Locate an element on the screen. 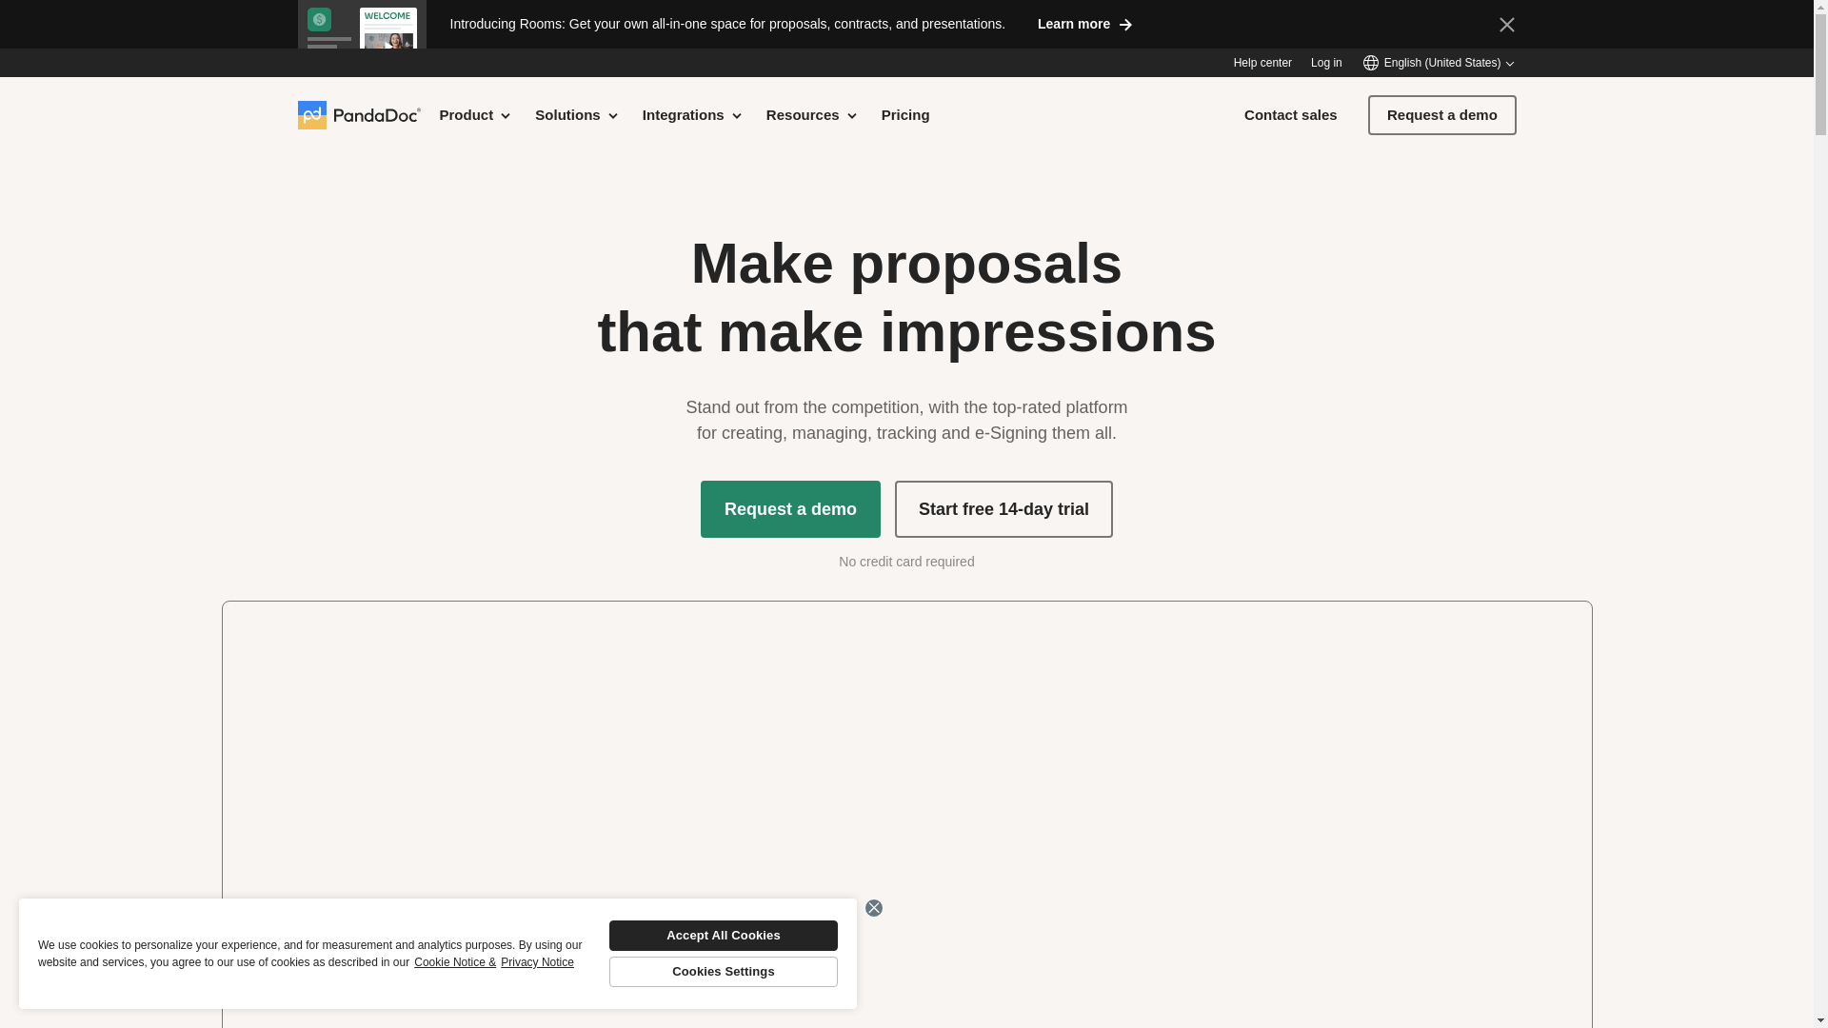  Learn more is located at coordinates (1085, 23).